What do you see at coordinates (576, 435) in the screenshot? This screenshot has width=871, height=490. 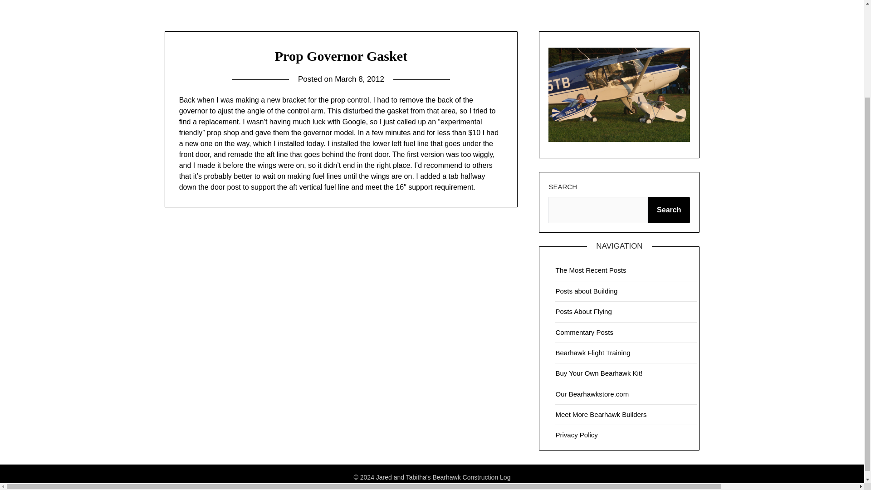 I see `Privacy Policy` at bounding box center [576, 435].